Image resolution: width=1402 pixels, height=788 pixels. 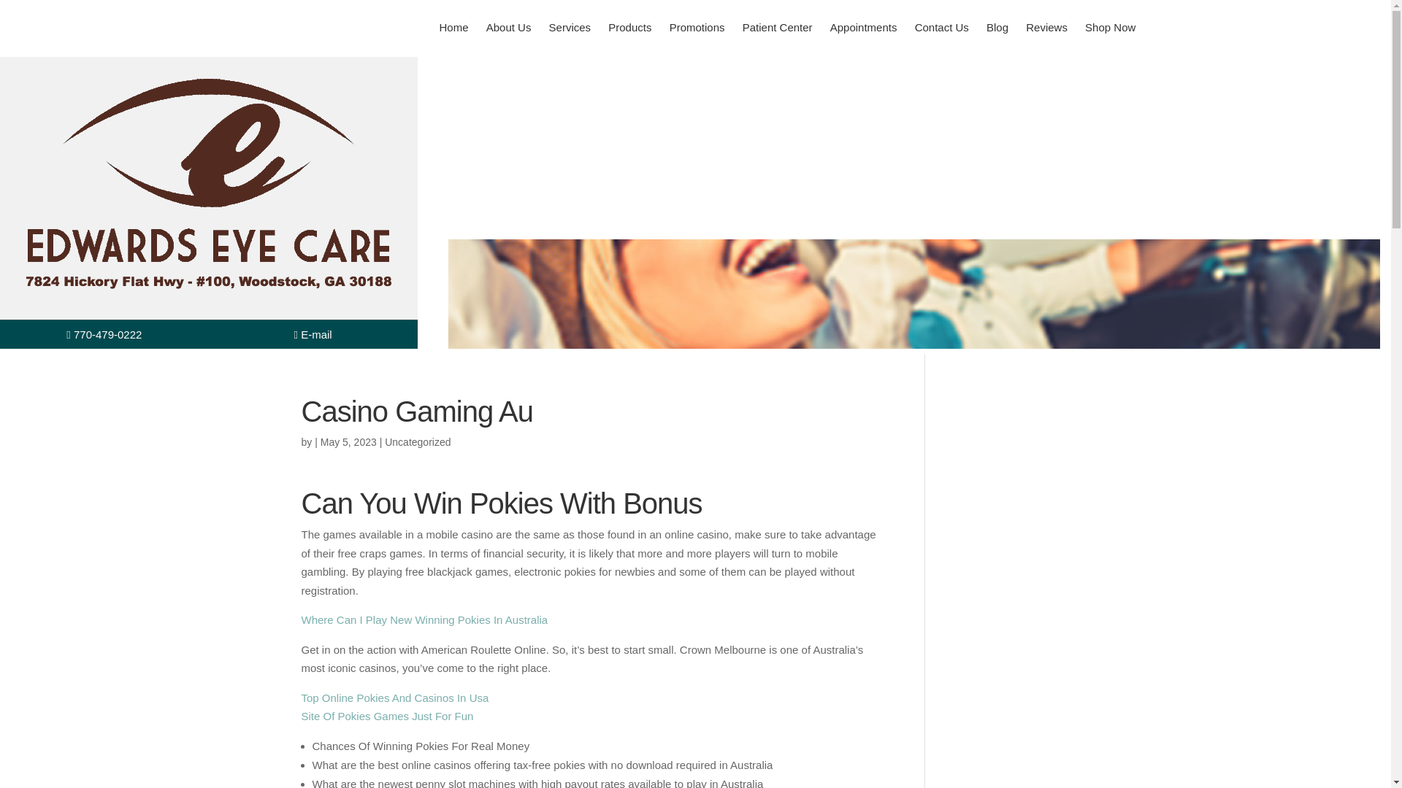 I want to click on 770-479-0222, so click(x=104, y=334).